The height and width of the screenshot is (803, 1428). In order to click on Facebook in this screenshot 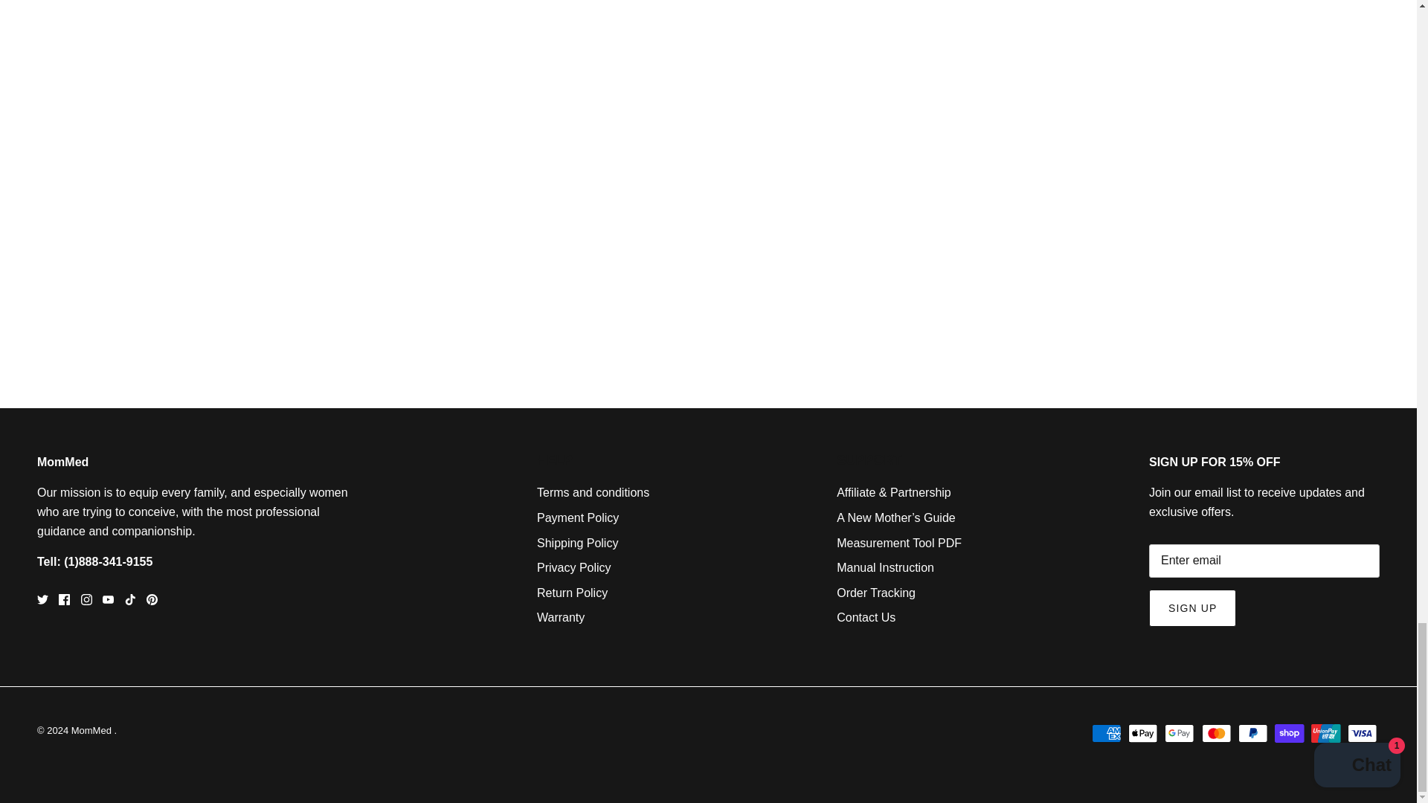, I will do `click(64, 599)`.